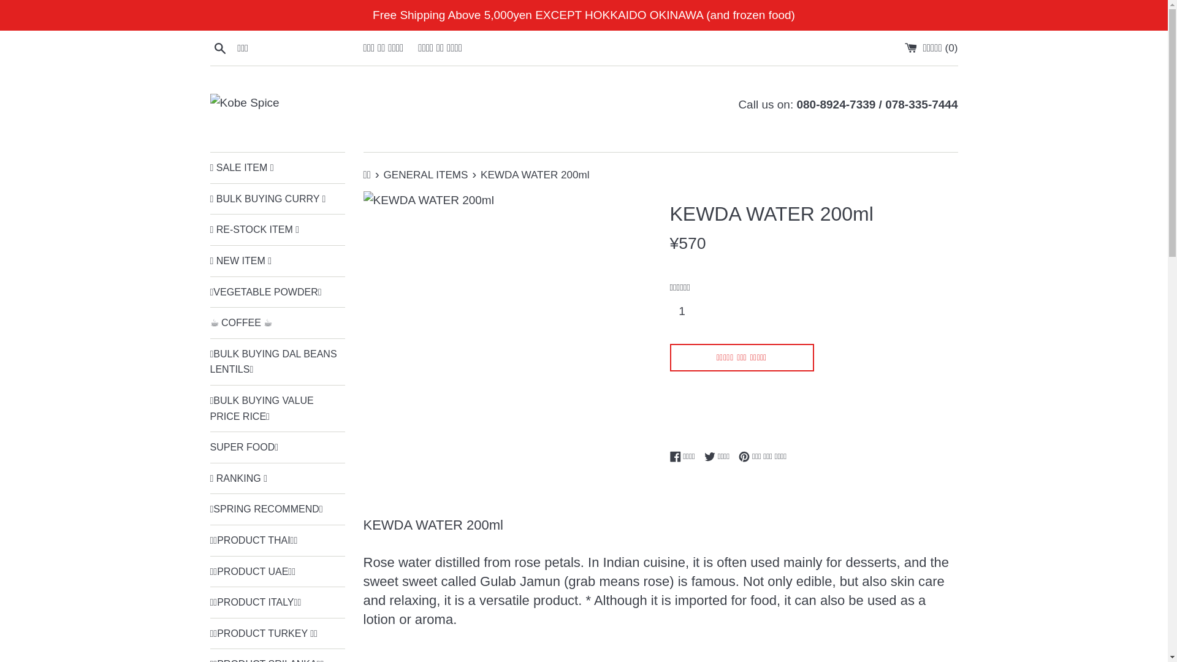 The image size is (1177, 662). I want to click on 1, so click(686, 311).